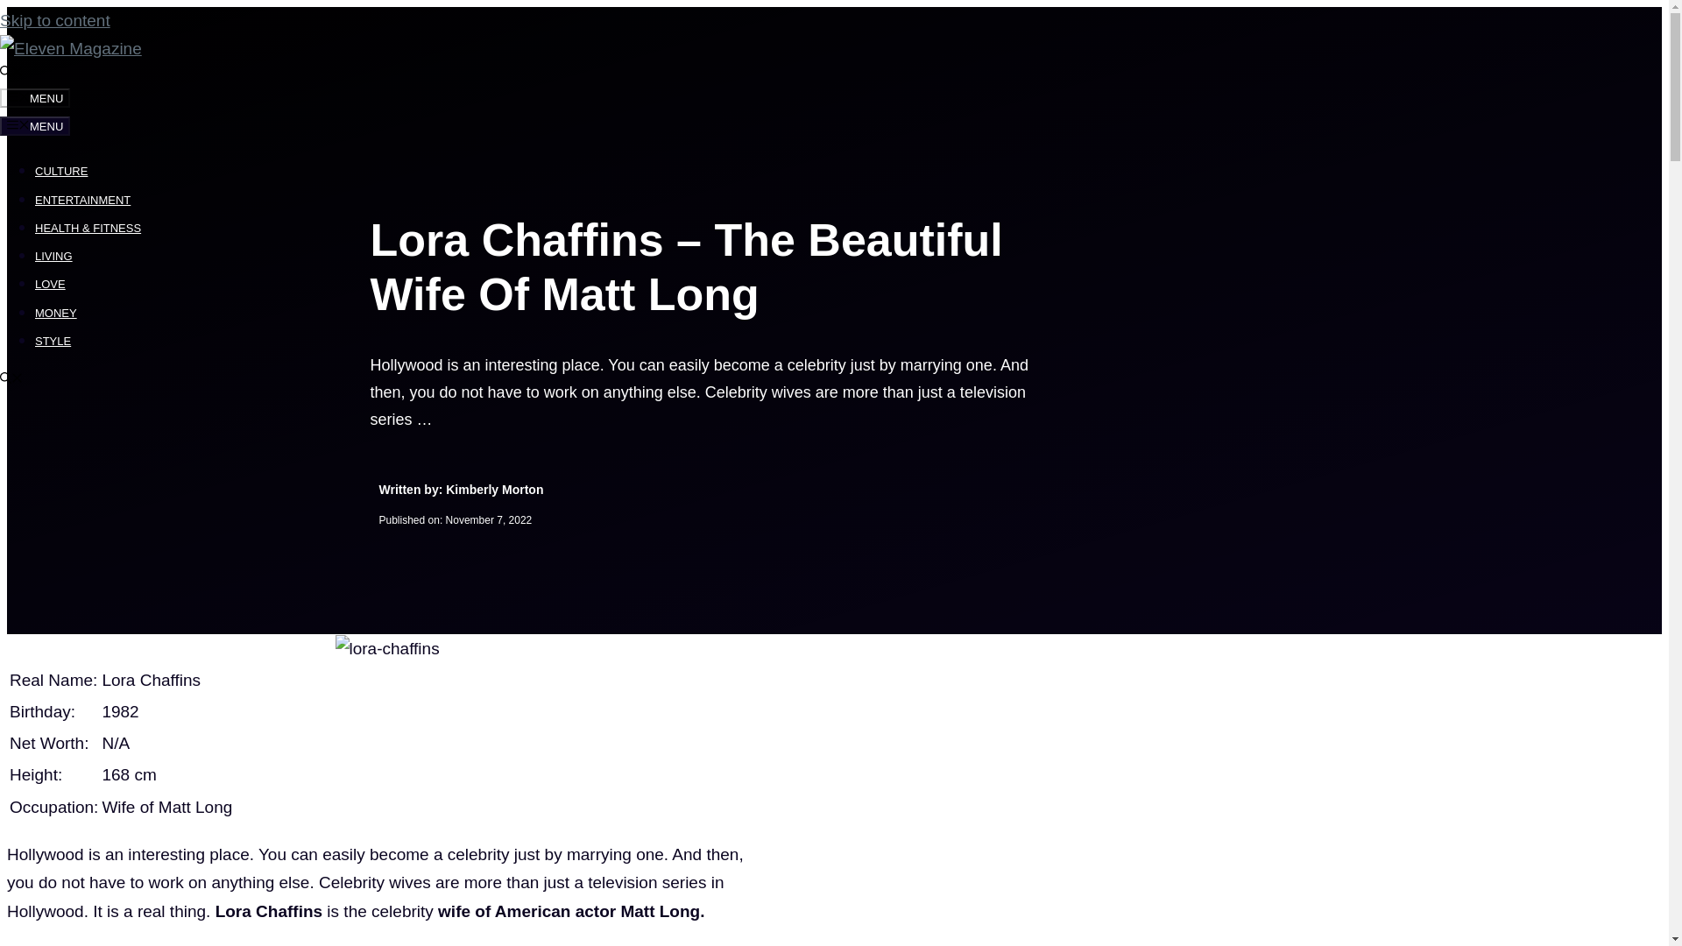  I want to click on STYLE, so click(53, 342).